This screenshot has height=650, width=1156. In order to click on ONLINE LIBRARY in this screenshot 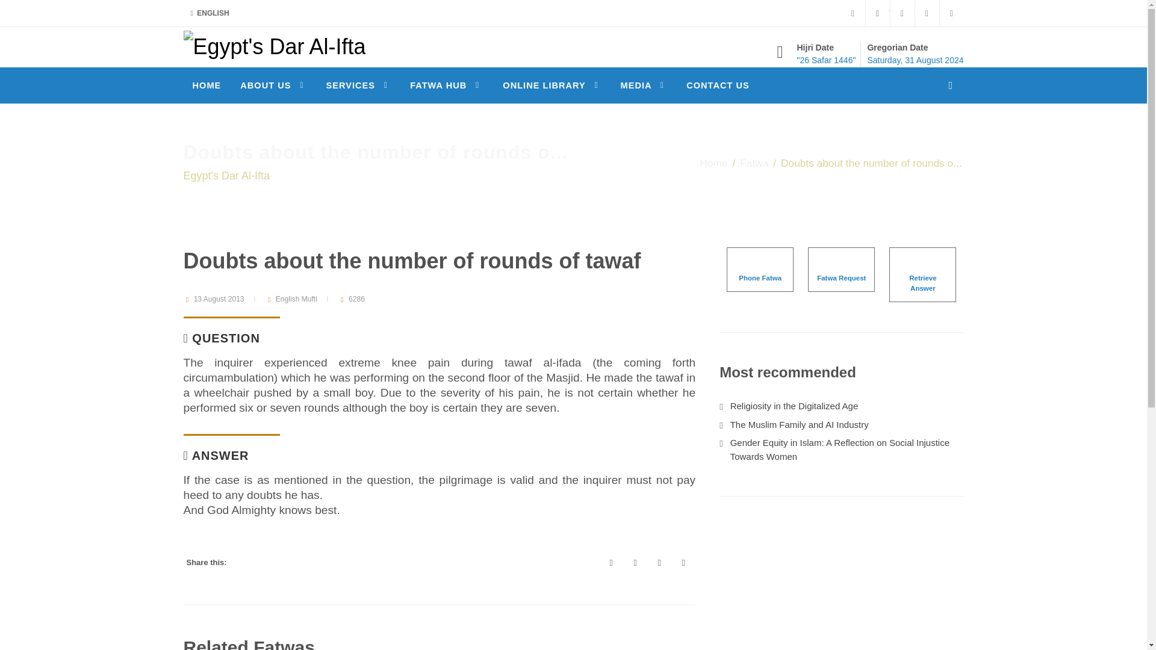, I will do `click(552, 85)`.